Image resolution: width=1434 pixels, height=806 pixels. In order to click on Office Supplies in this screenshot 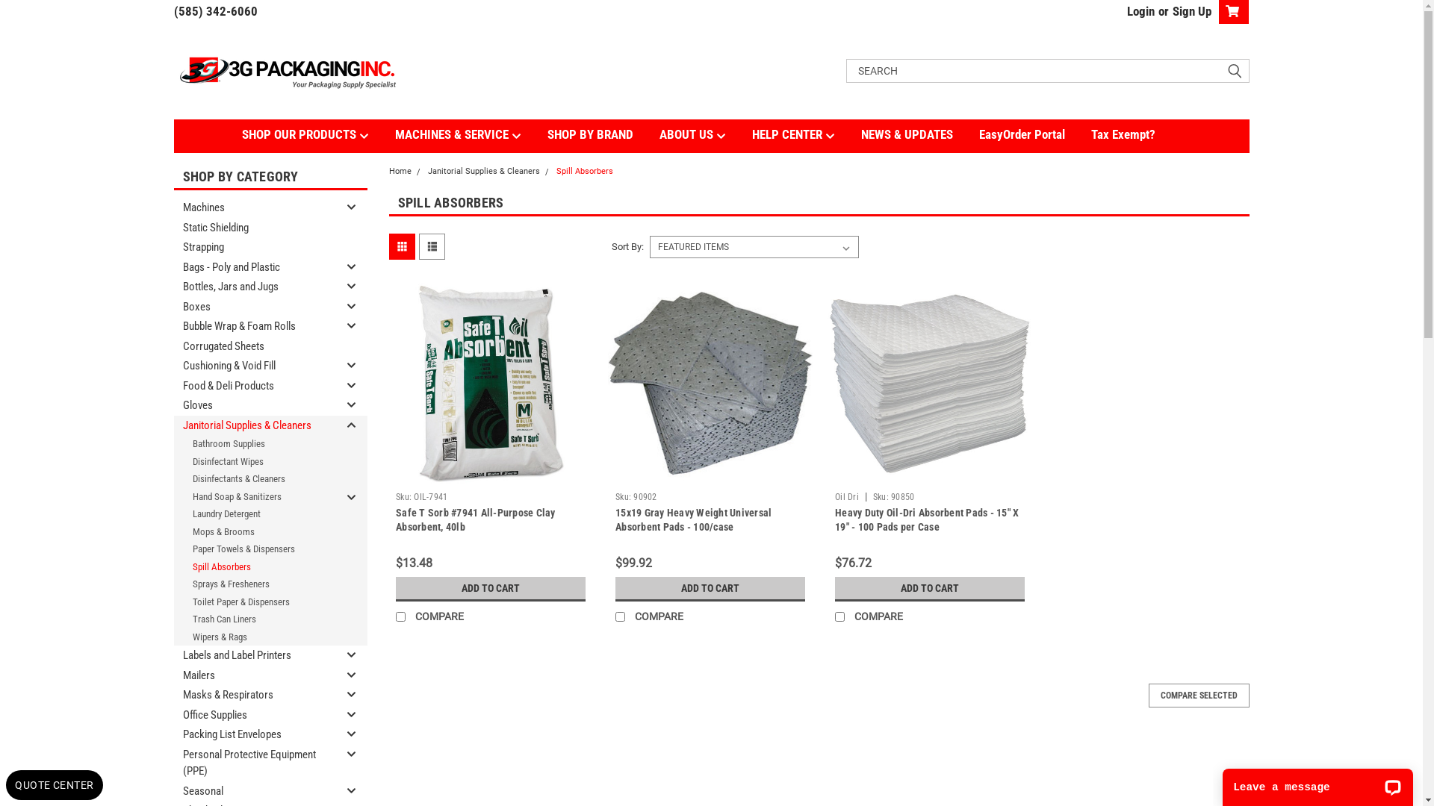, I will do `click(255, 715)`.